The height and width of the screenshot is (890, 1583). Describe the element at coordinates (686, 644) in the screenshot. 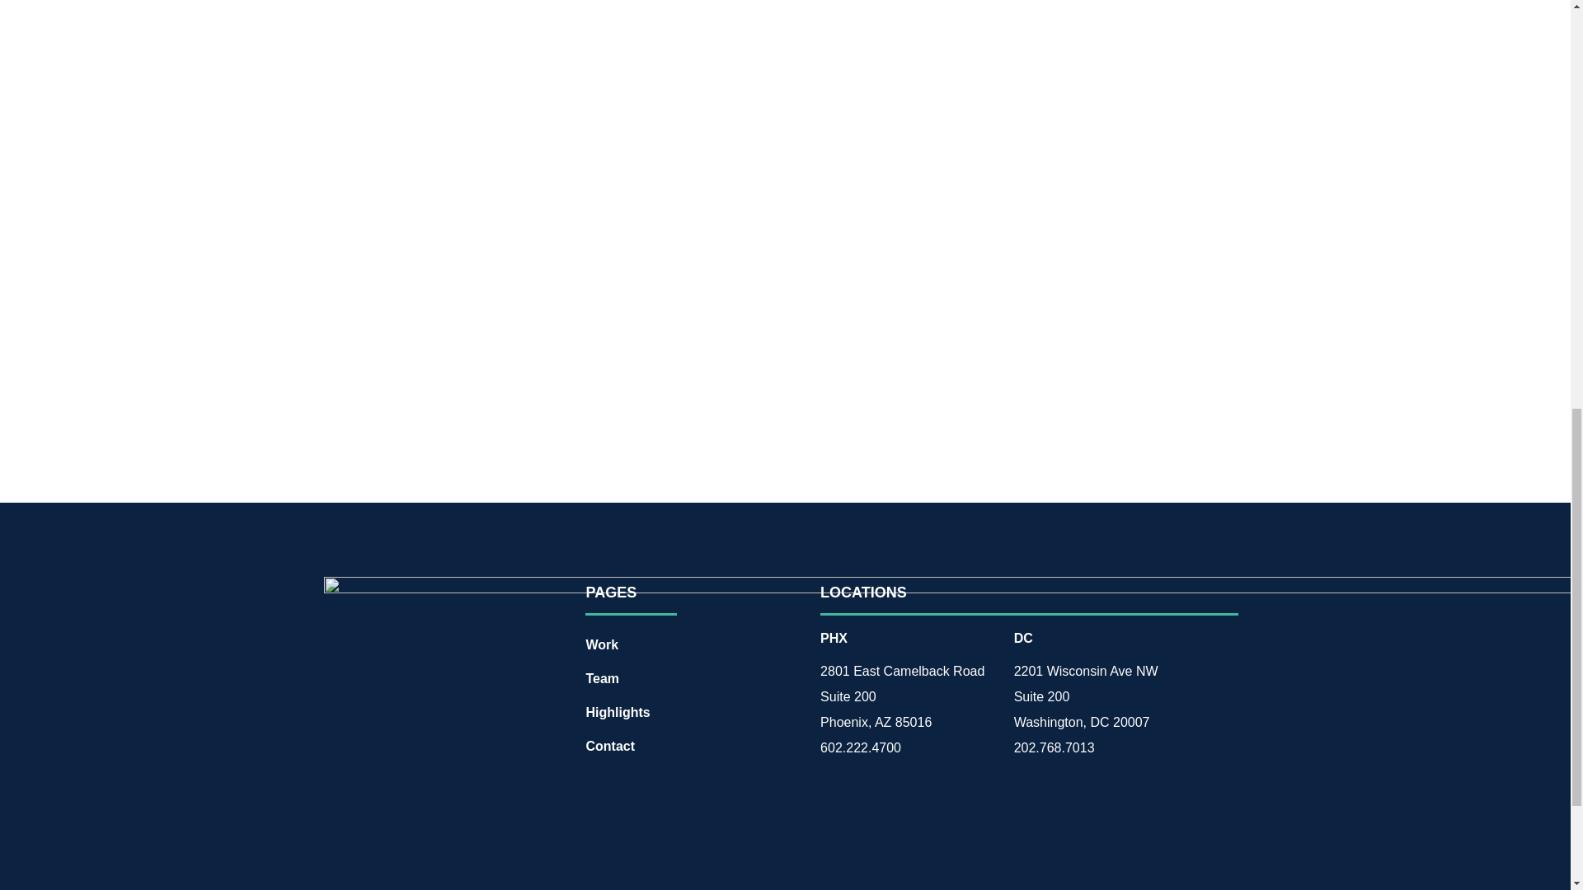

I see `Work` at that location.